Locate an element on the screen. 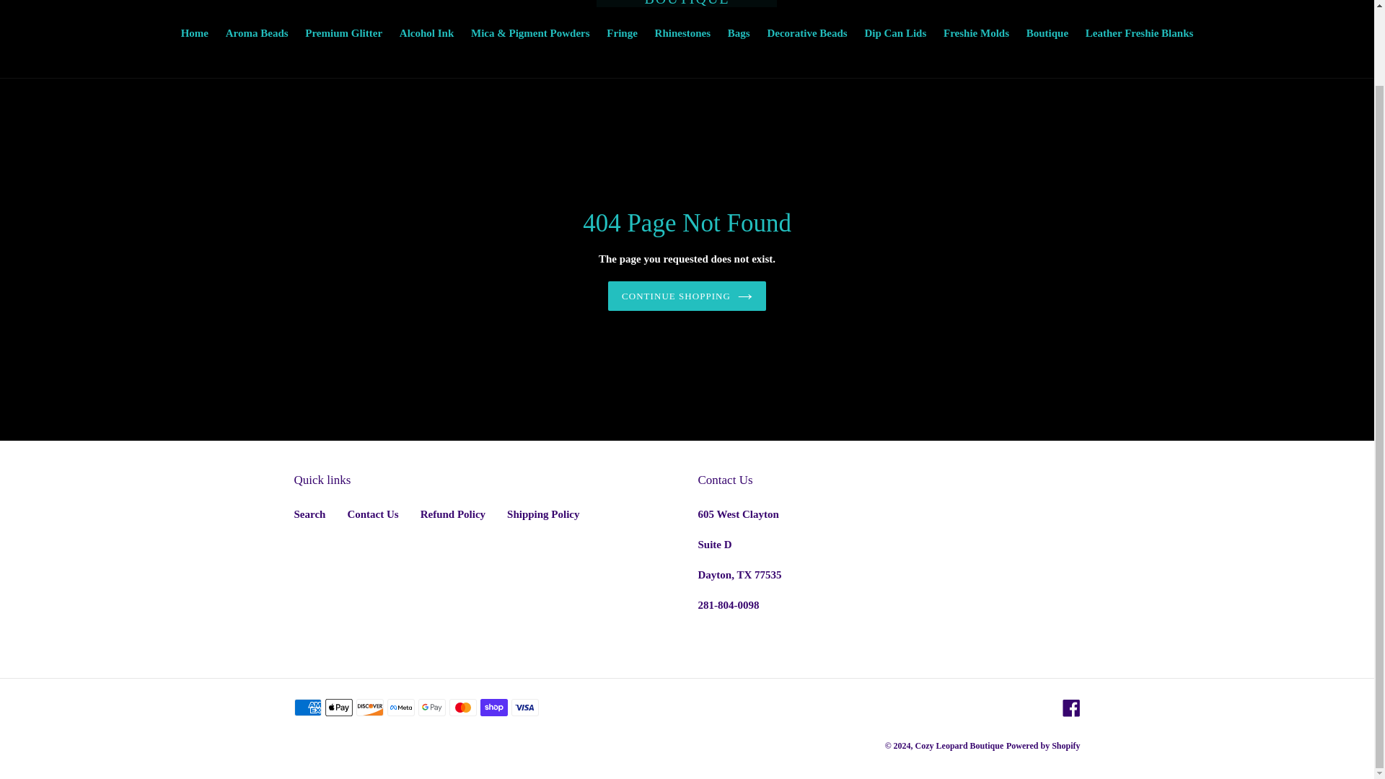  Fringe is located at coordinates (622, 34).